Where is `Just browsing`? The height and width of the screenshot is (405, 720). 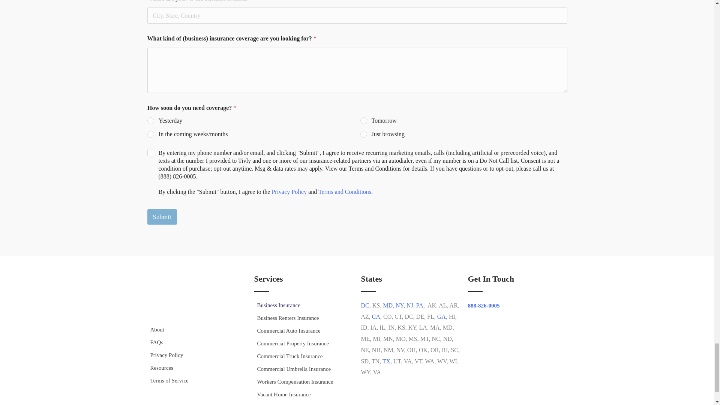 Just browsing is located at coordinates (363, 135).